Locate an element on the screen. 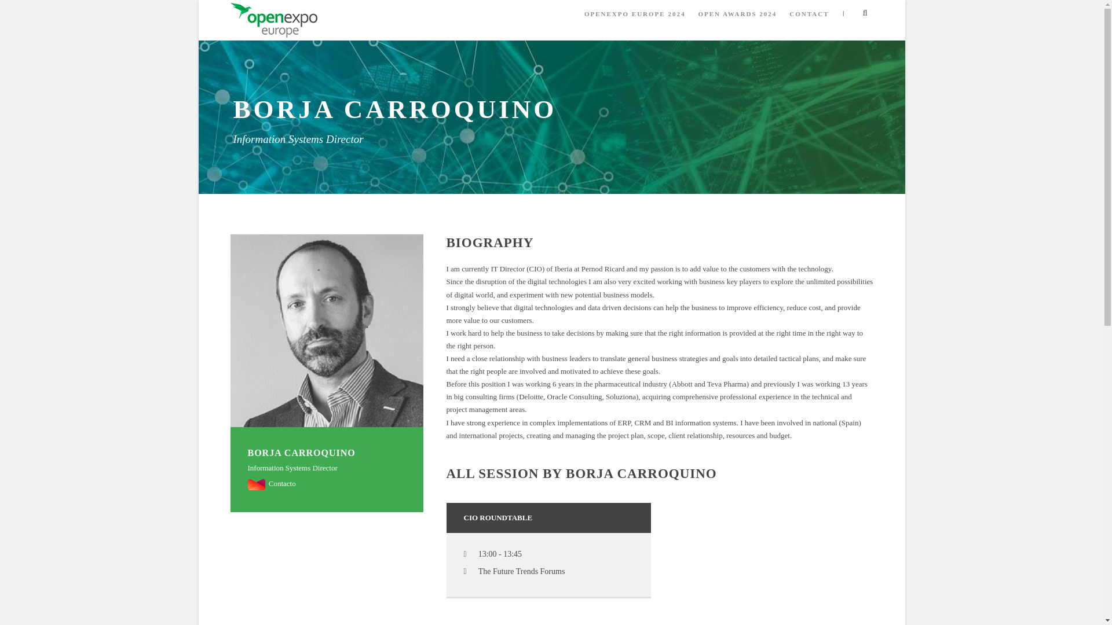 The width and height of the screenshot is (1112, 625). OPENEXPO EUROPE 2024 is located at coordinates (635, 19).